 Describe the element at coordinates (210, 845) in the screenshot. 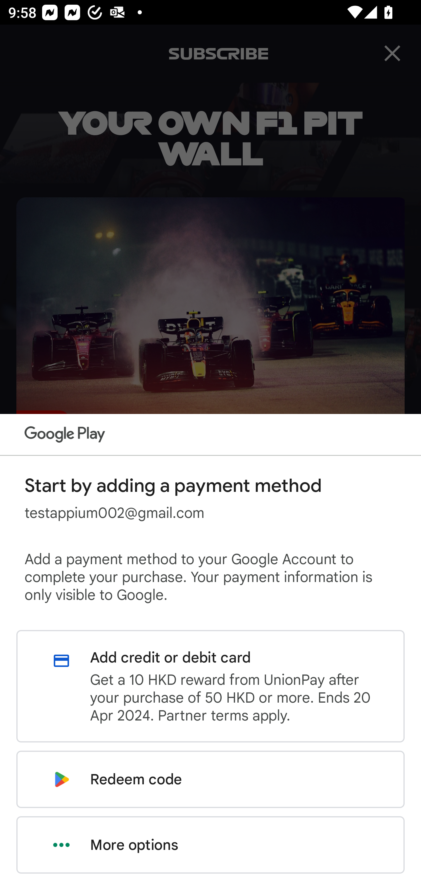

I see `More options` at that location.